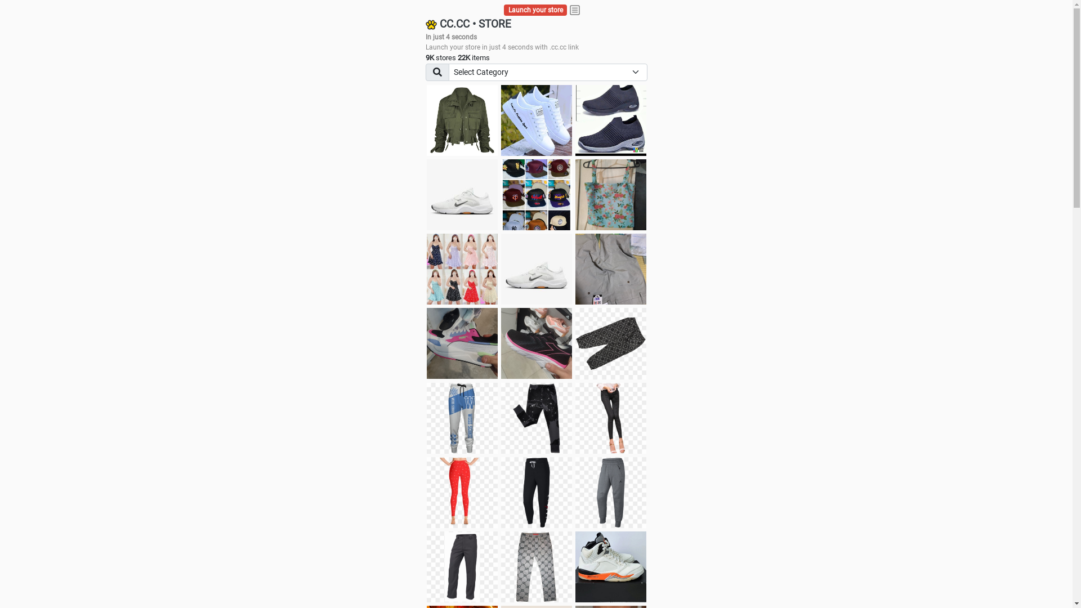 The width and height of the screenshot is (1081, 608). I want to click on Pant, so click(611, 418).